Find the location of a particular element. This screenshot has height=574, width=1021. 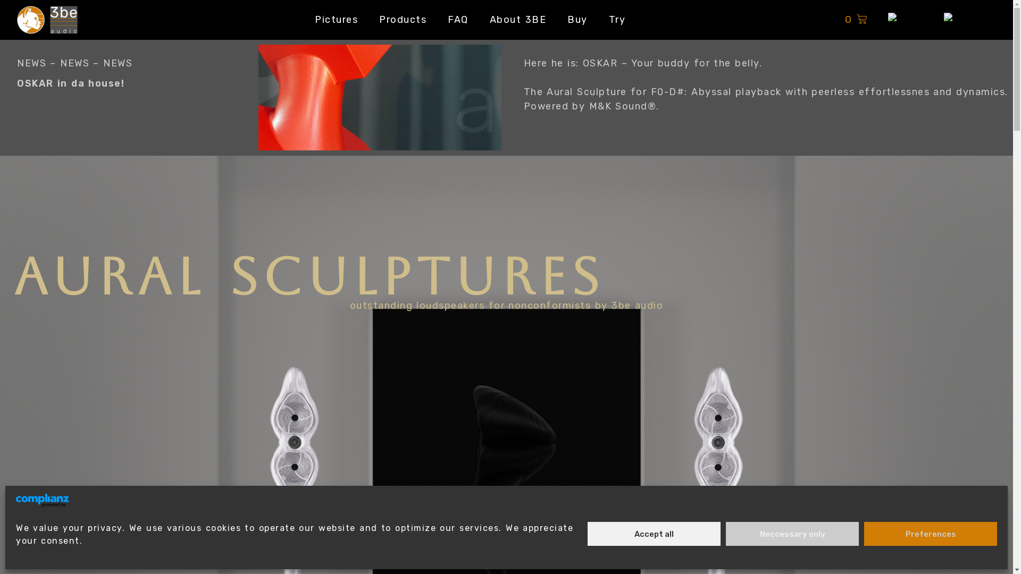

Pictures is located at coordinates (336, 20).